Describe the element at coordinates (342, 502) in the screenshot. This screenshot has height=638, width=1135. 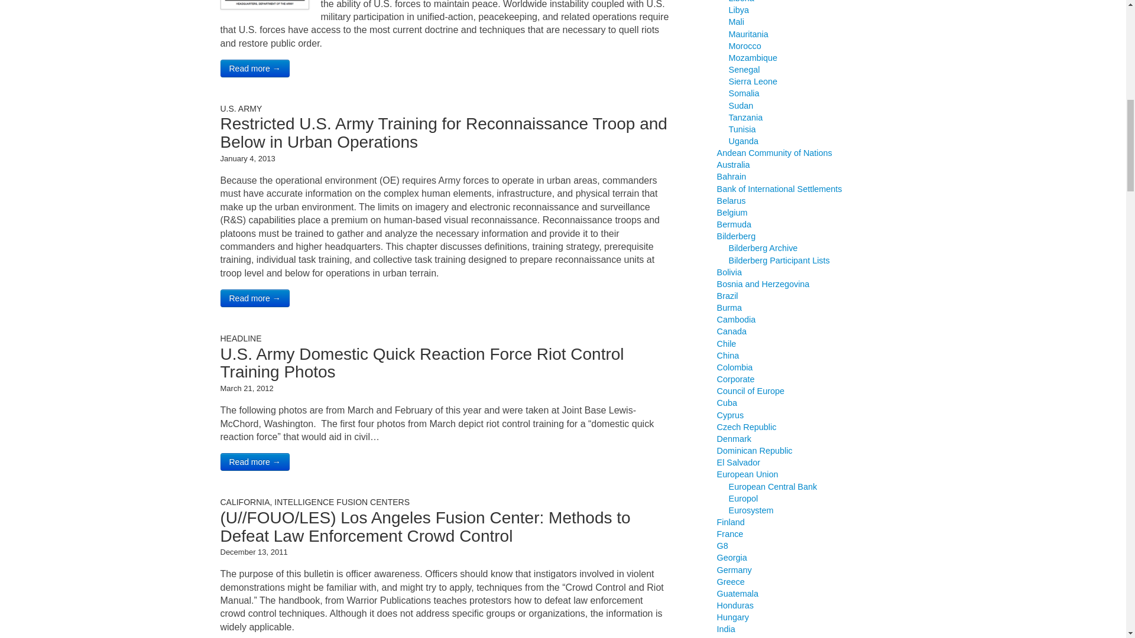
I see `INTELLIGENCE FUSION CENTERS` at that location.